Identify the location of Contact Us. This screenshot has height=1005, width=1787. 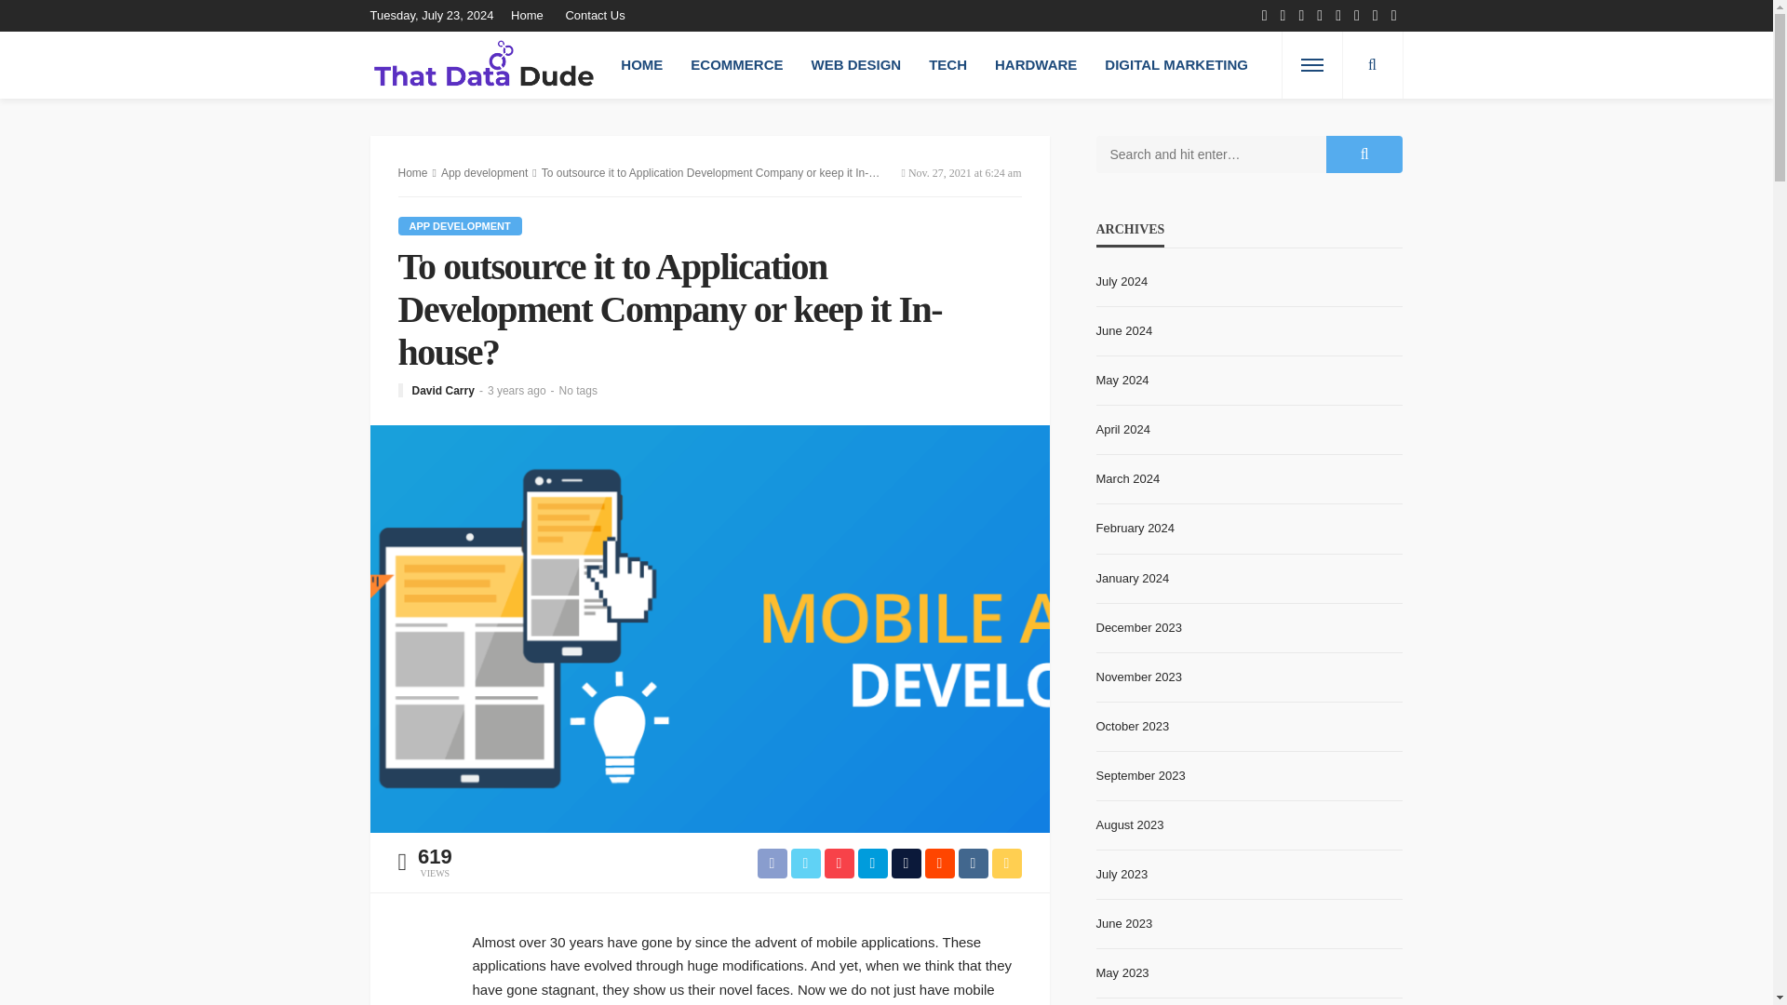
(595, 15).